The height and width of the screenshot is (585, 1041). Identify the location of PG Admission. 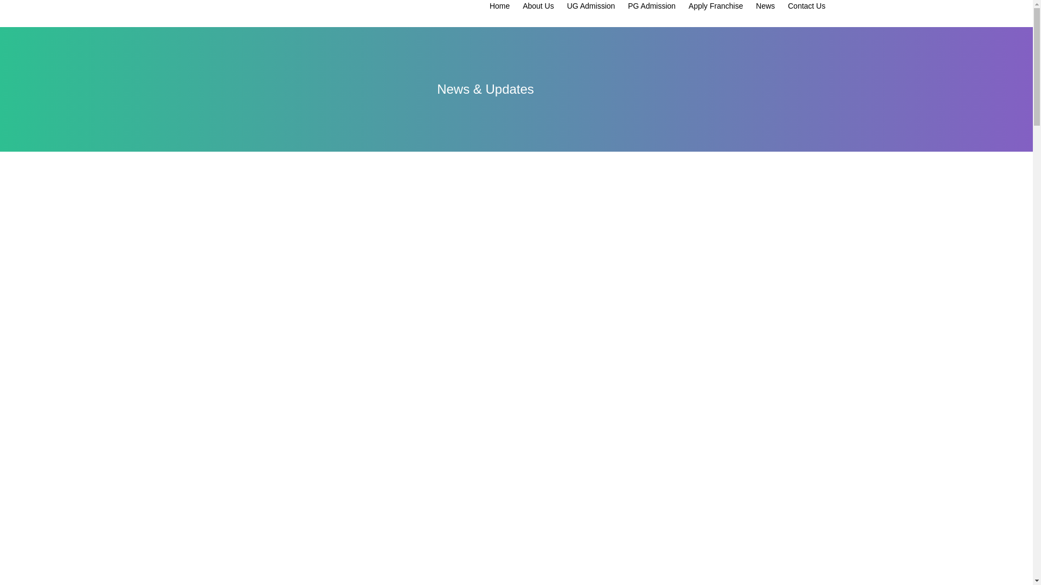
(652, 6).